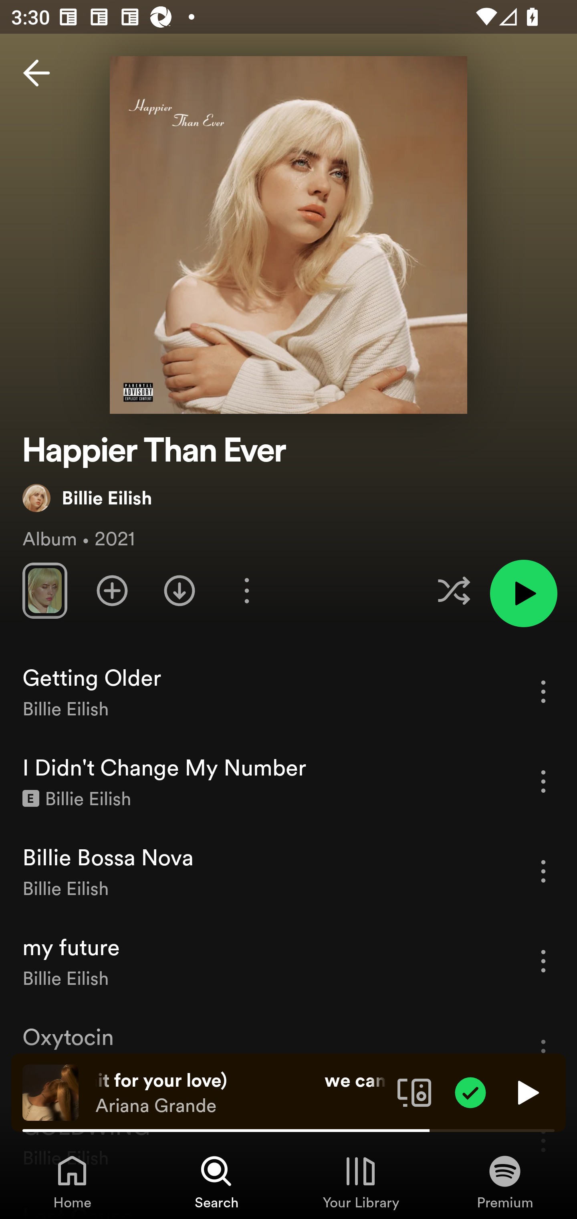 This screenshot has height=1219, width=577. Describe the element at coordinates (180, 590) in the screenshot. I see `Download` at that location.